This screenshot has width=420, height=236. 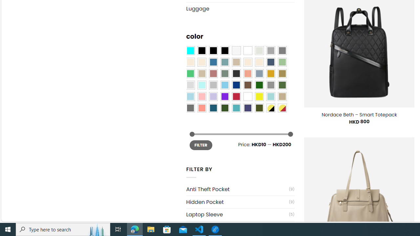 I want to click on Peach Pink, so click(x=201, y=108).